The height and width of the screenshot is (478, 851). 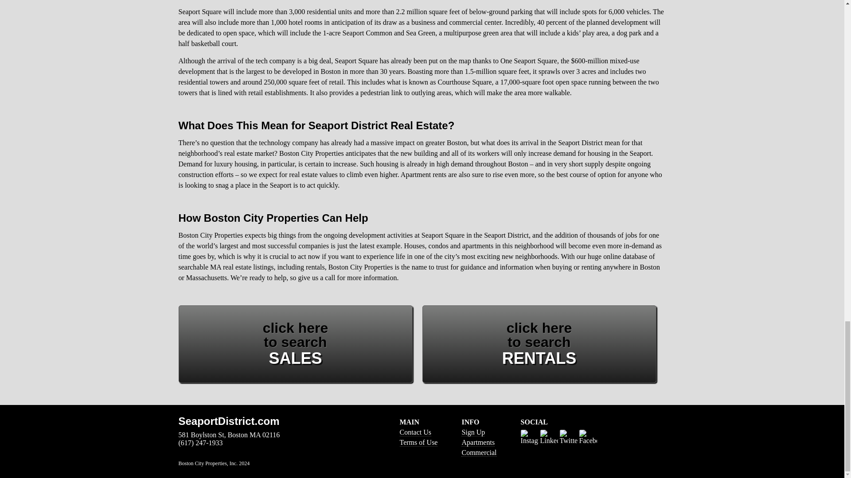 What do you see at coordinates (276, 421) in the screenshot?
I see `SeaportDistrict.com` at bounding box center [276, 421].